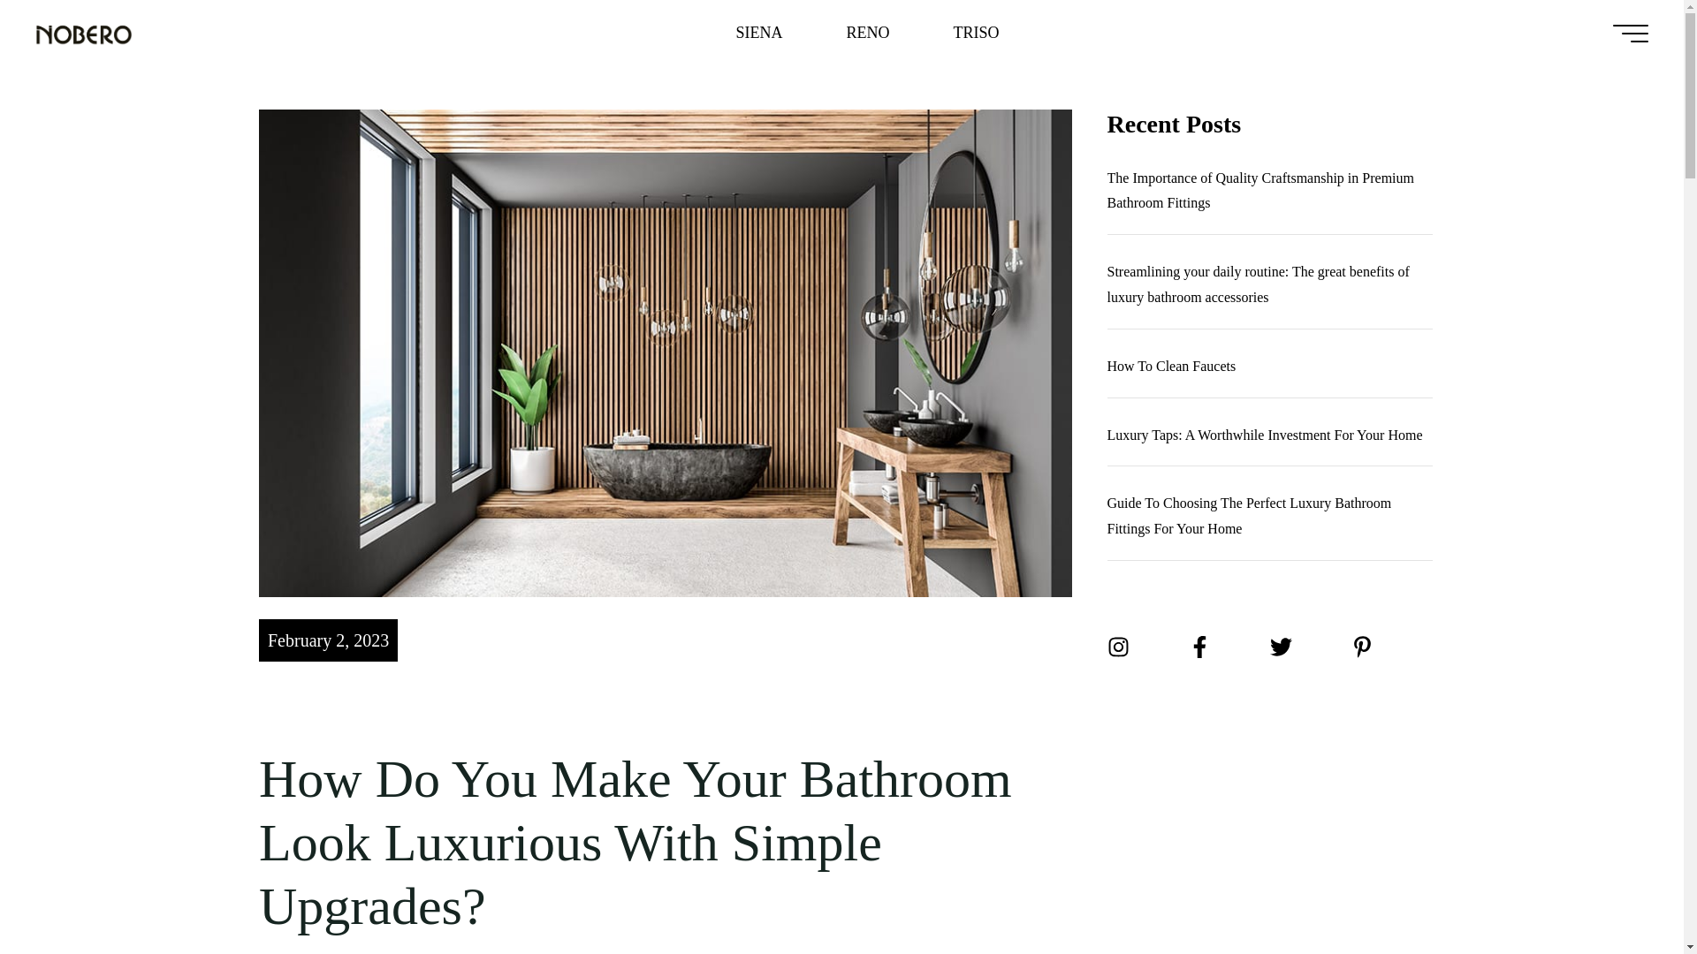  I want to click on RENO, so click(868, 33).